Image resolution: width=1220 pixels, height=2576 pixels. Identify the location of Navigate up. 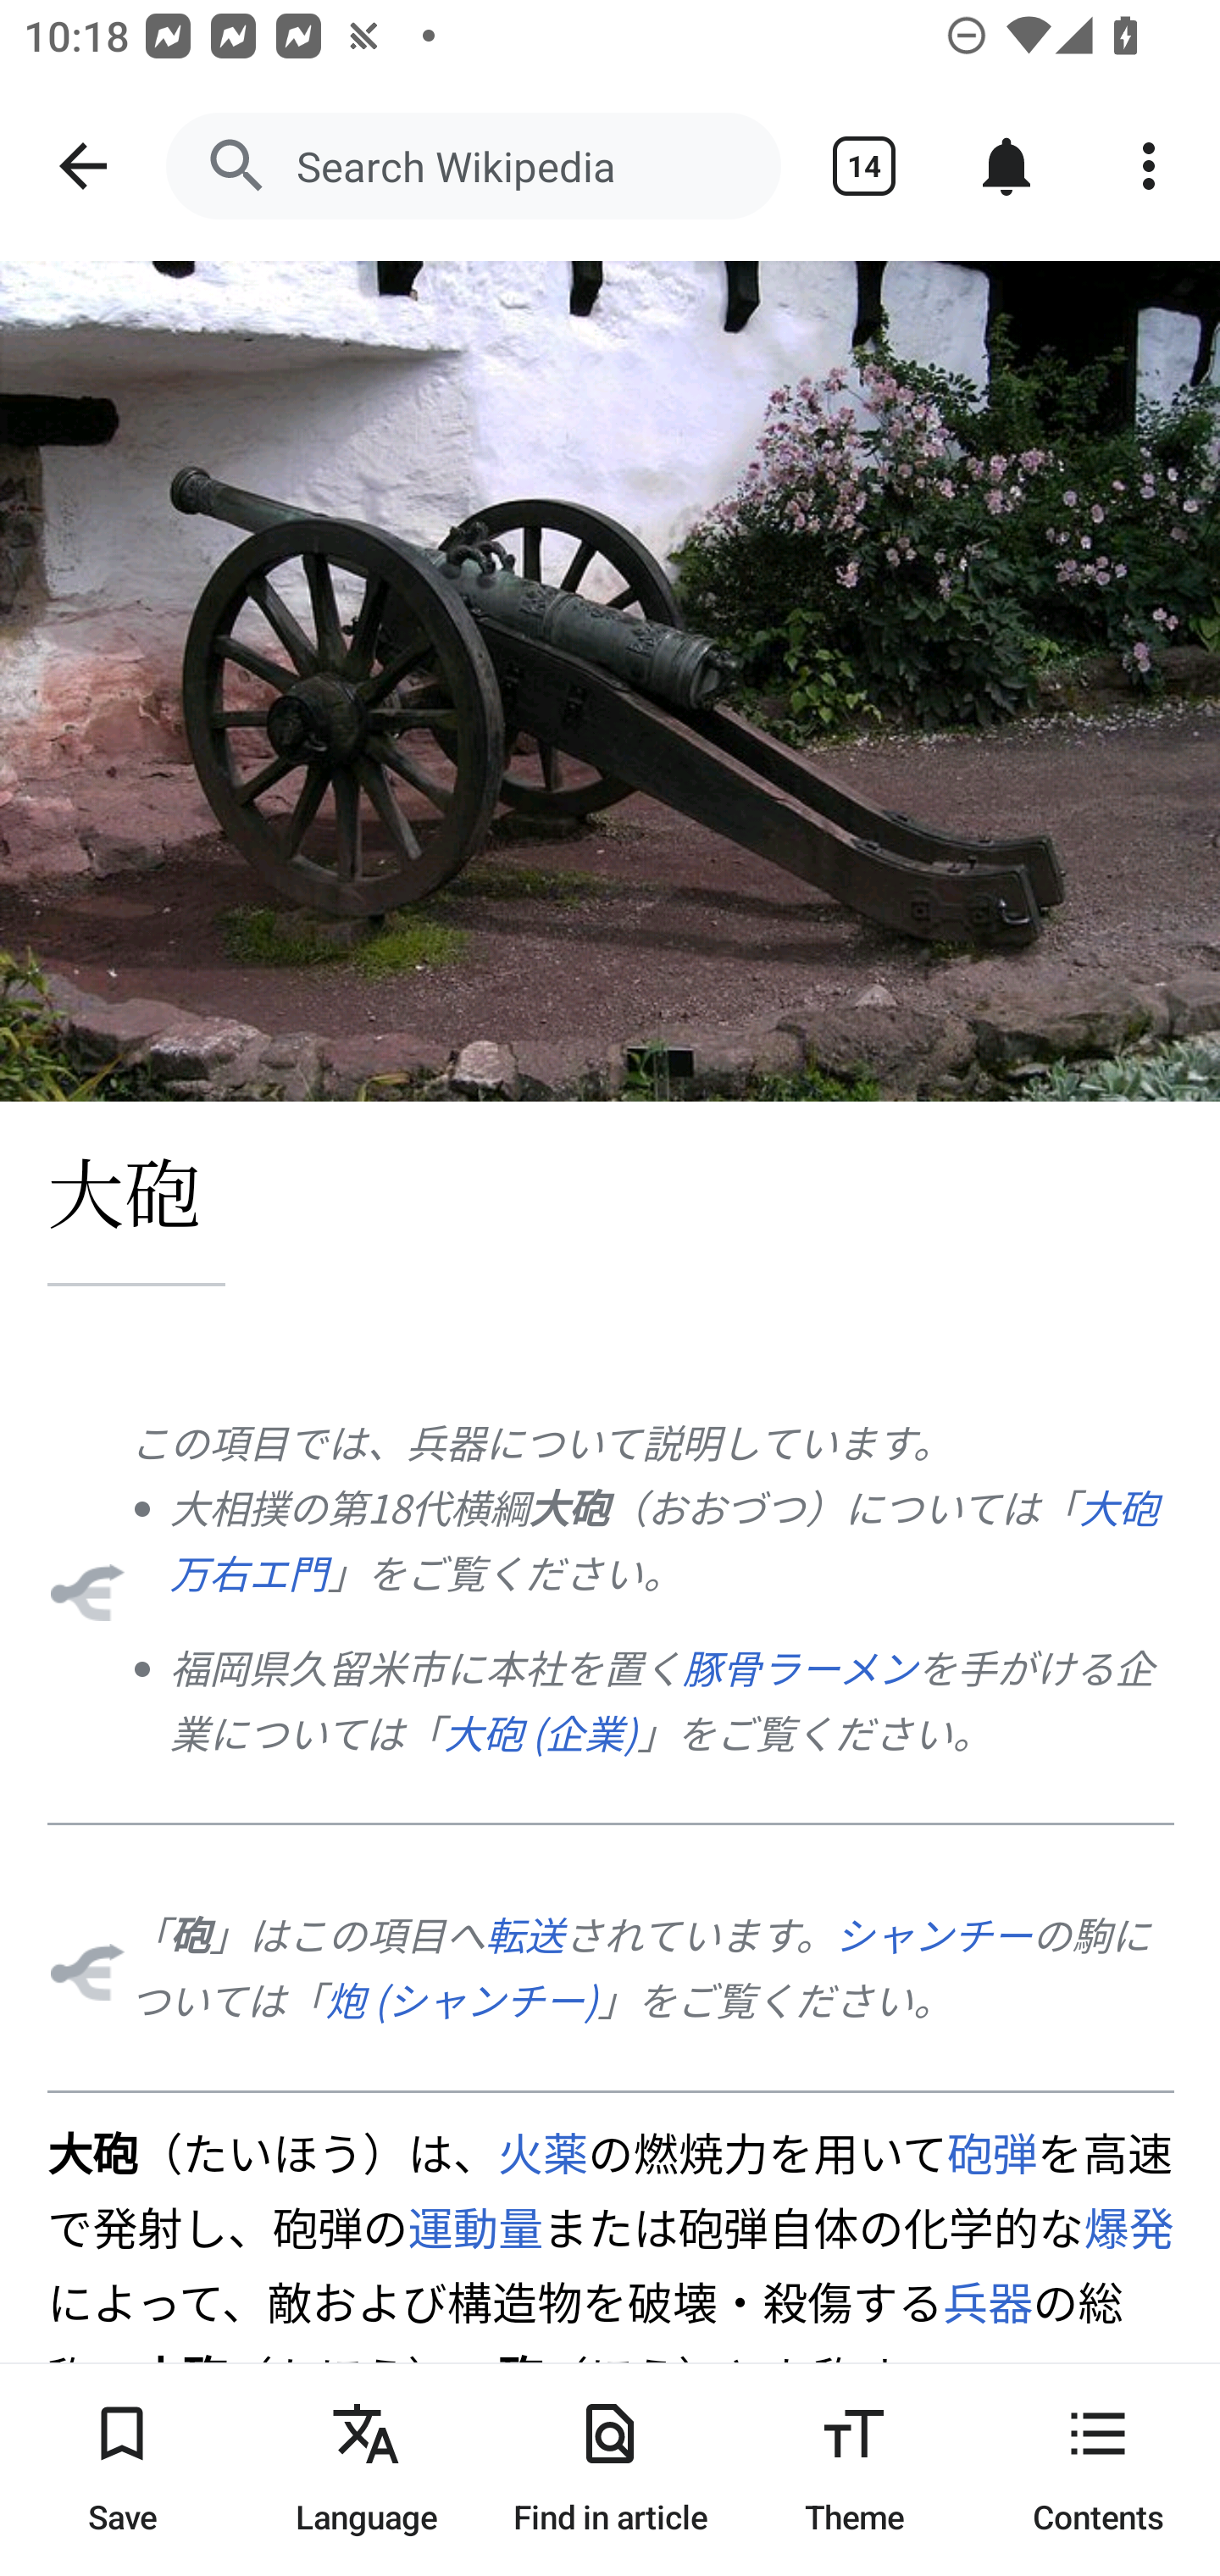
(83, 166).